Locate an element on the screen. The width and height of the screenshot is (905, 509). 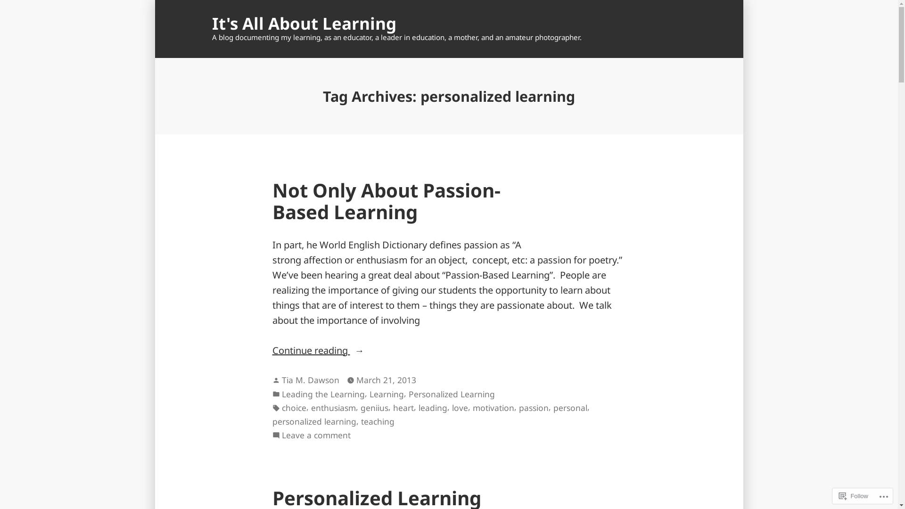
personalized learning is located at coordinates (314, 422).